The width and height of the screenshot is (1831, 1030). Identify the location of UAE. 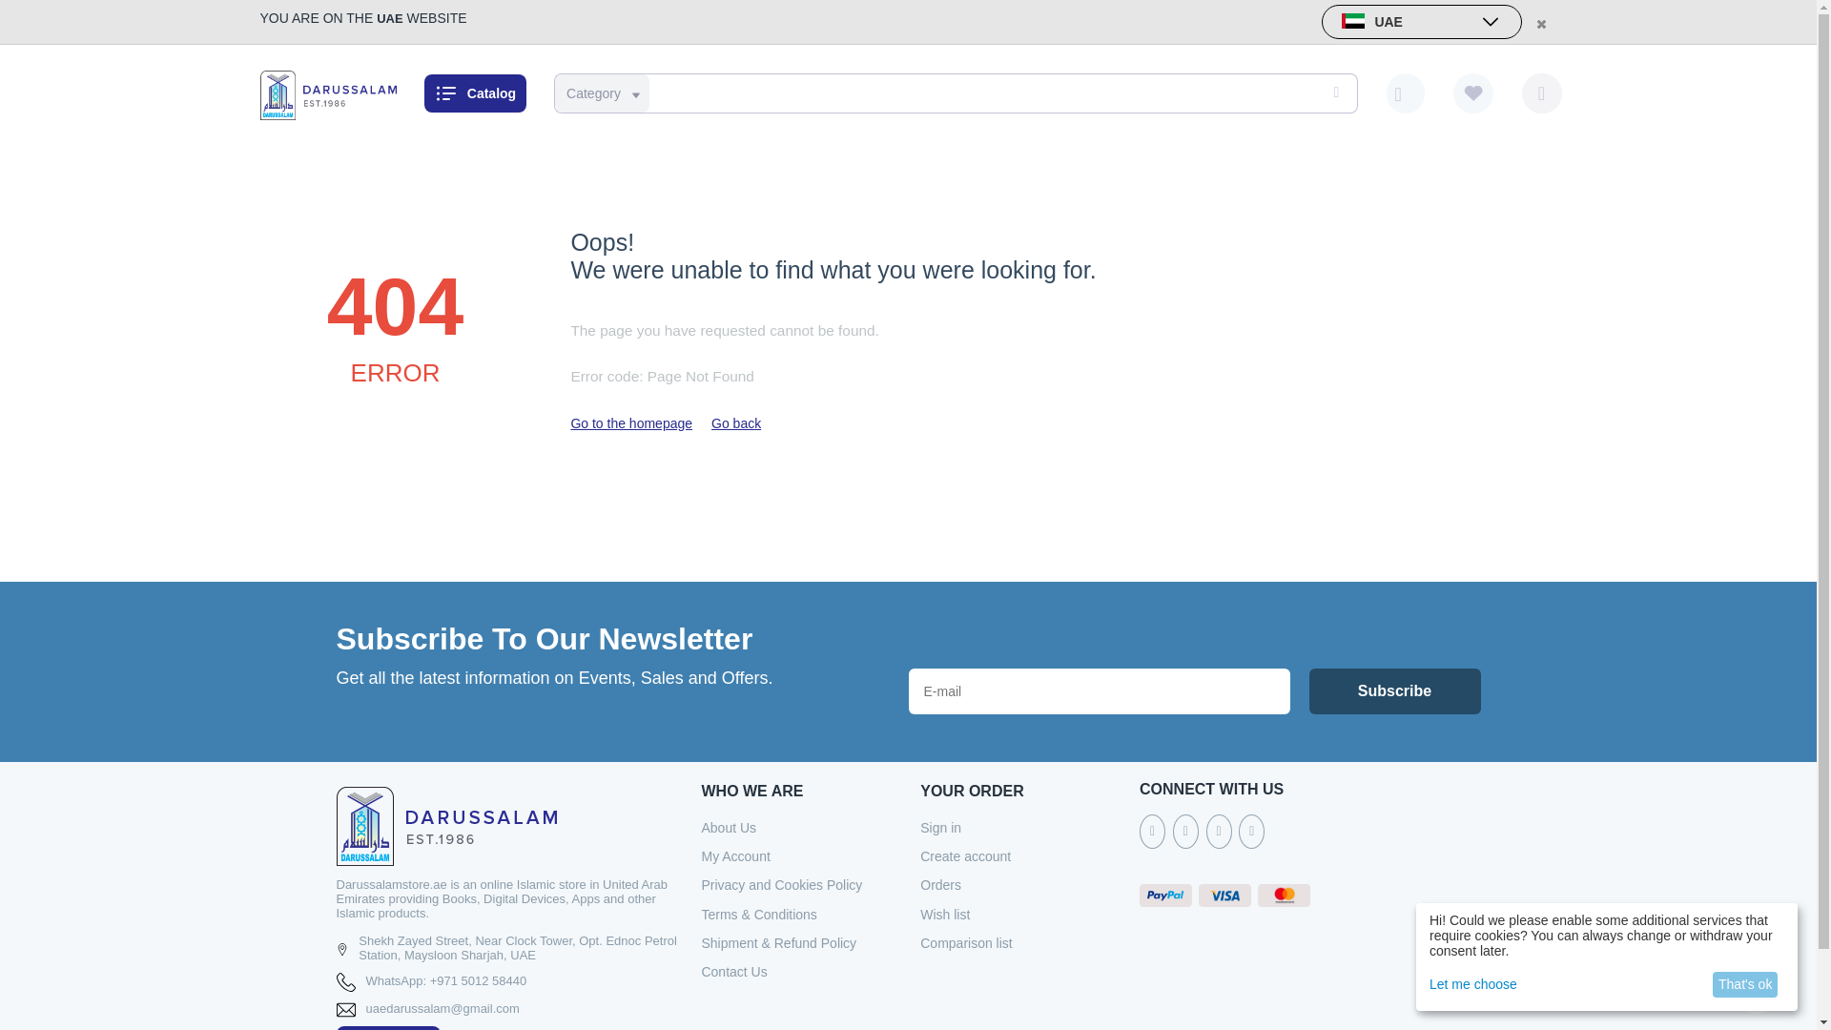
(1421, 22).